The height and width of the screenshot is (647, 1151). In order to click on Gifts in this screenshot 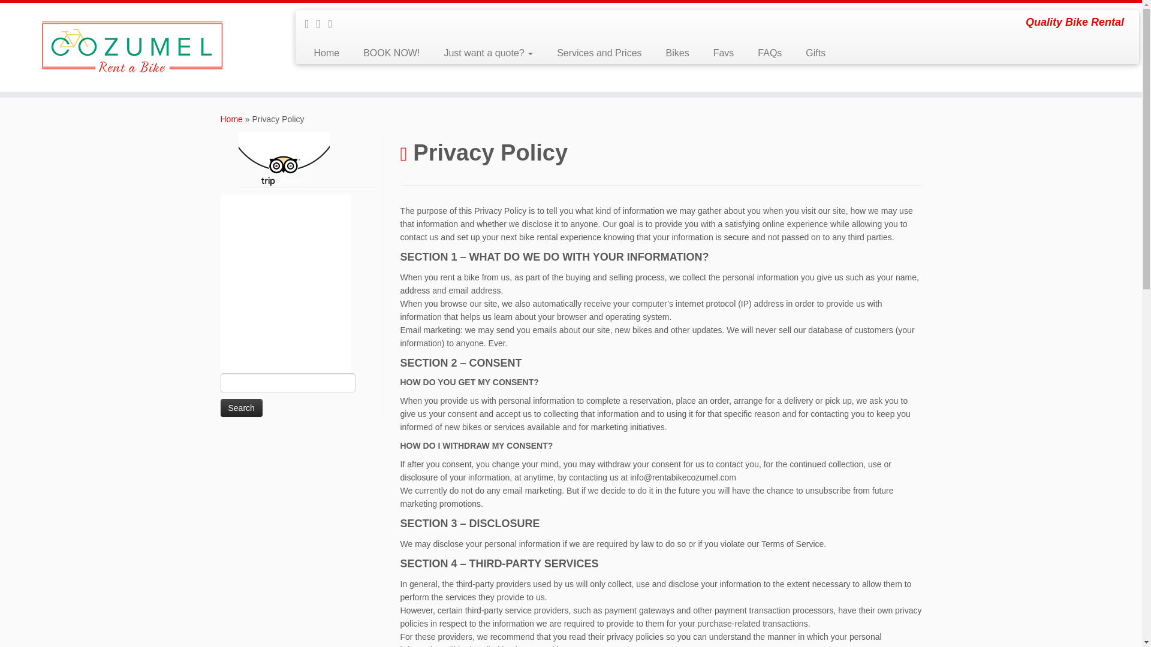, I will do `click(809, 53)`.